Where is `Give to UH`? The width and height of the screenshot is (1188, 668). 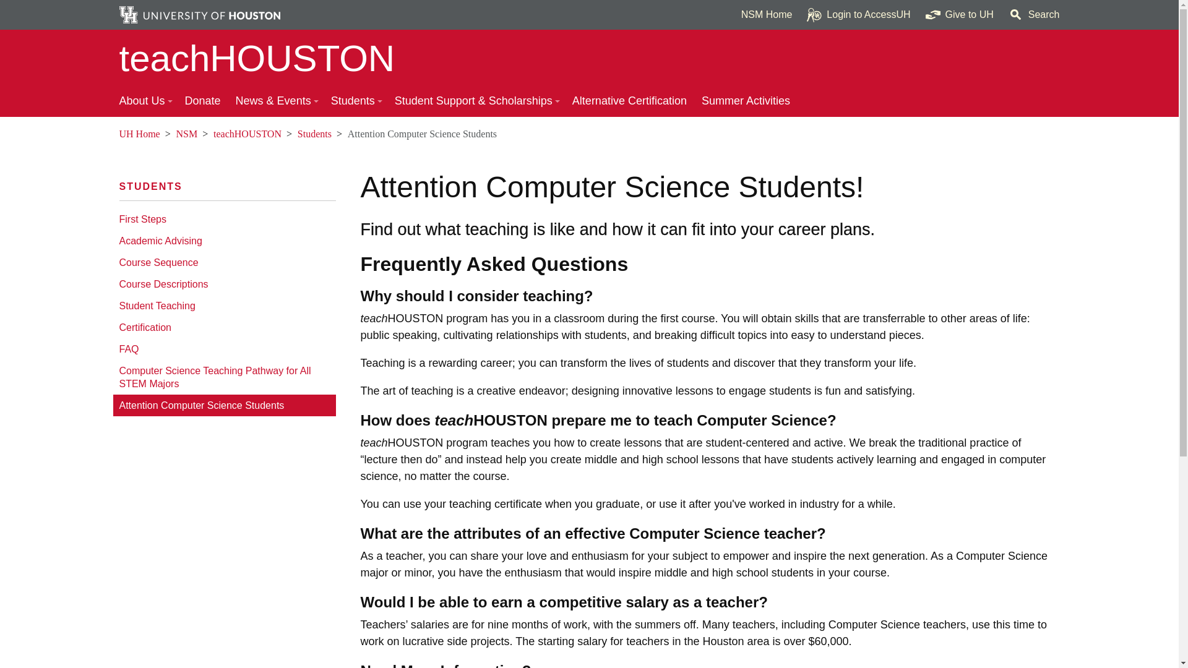
Give to UH is located at coordinates (960, 15).